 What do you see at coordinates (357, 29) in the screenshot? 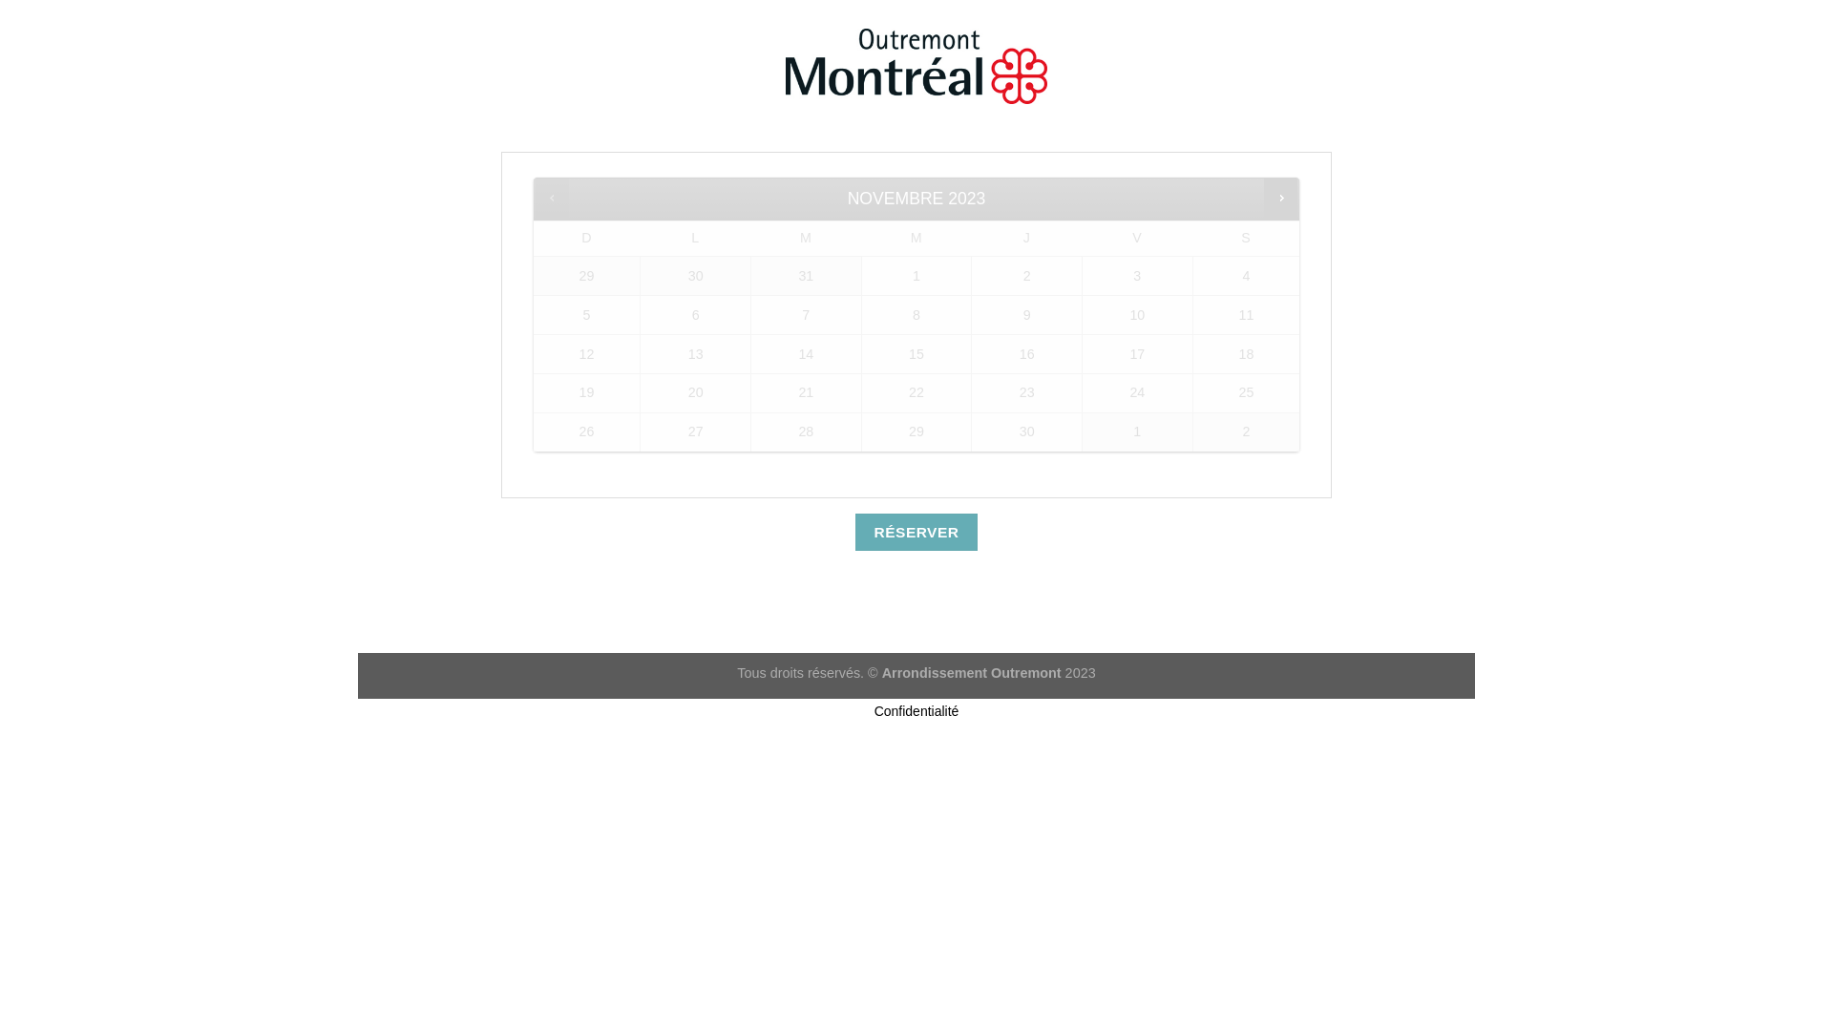
I see `Skip to content` at bounding box center [357, 29].